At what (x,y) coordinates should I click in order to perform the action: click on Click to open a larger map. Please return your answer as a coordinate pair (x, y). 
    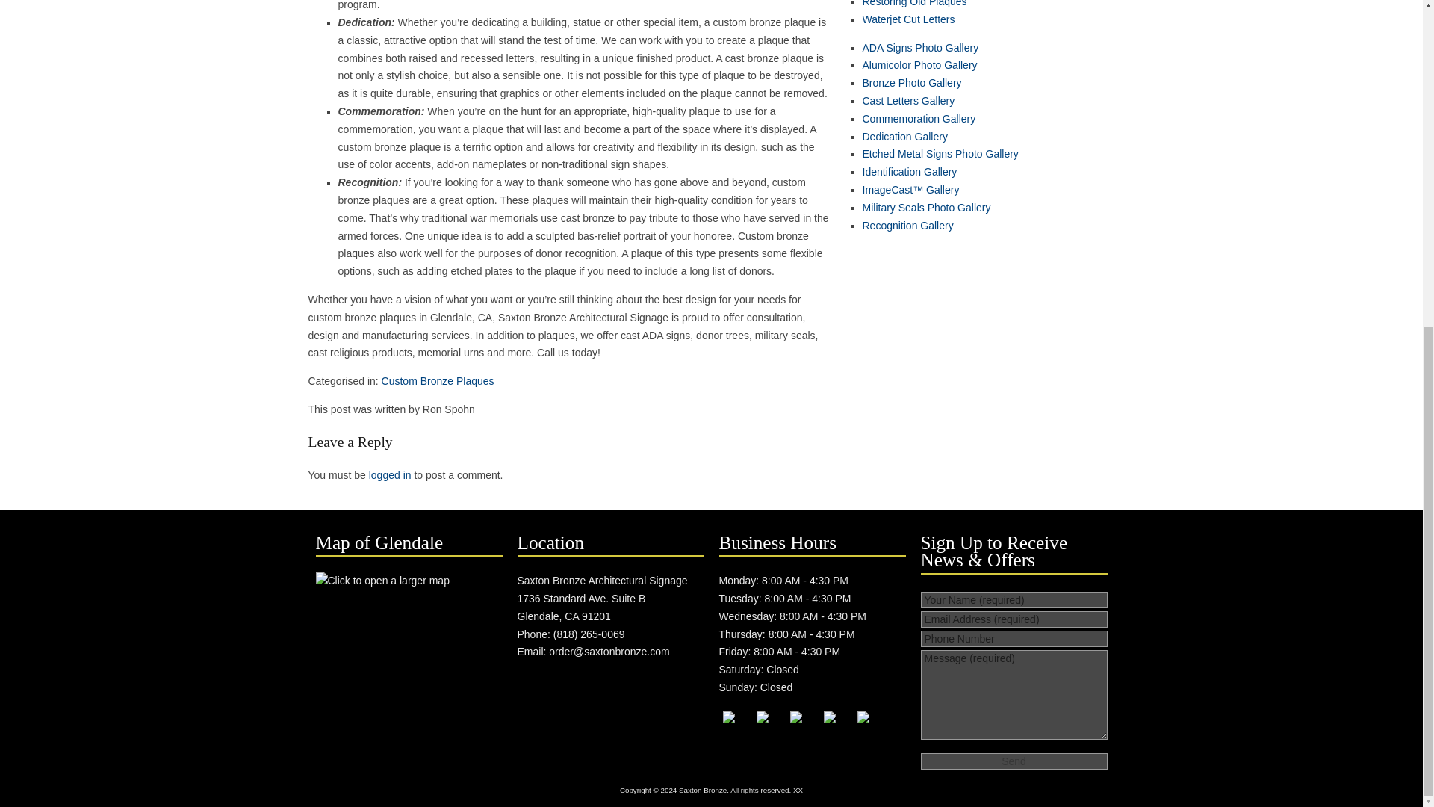
    Looking at the image, I should click on (382, 581).